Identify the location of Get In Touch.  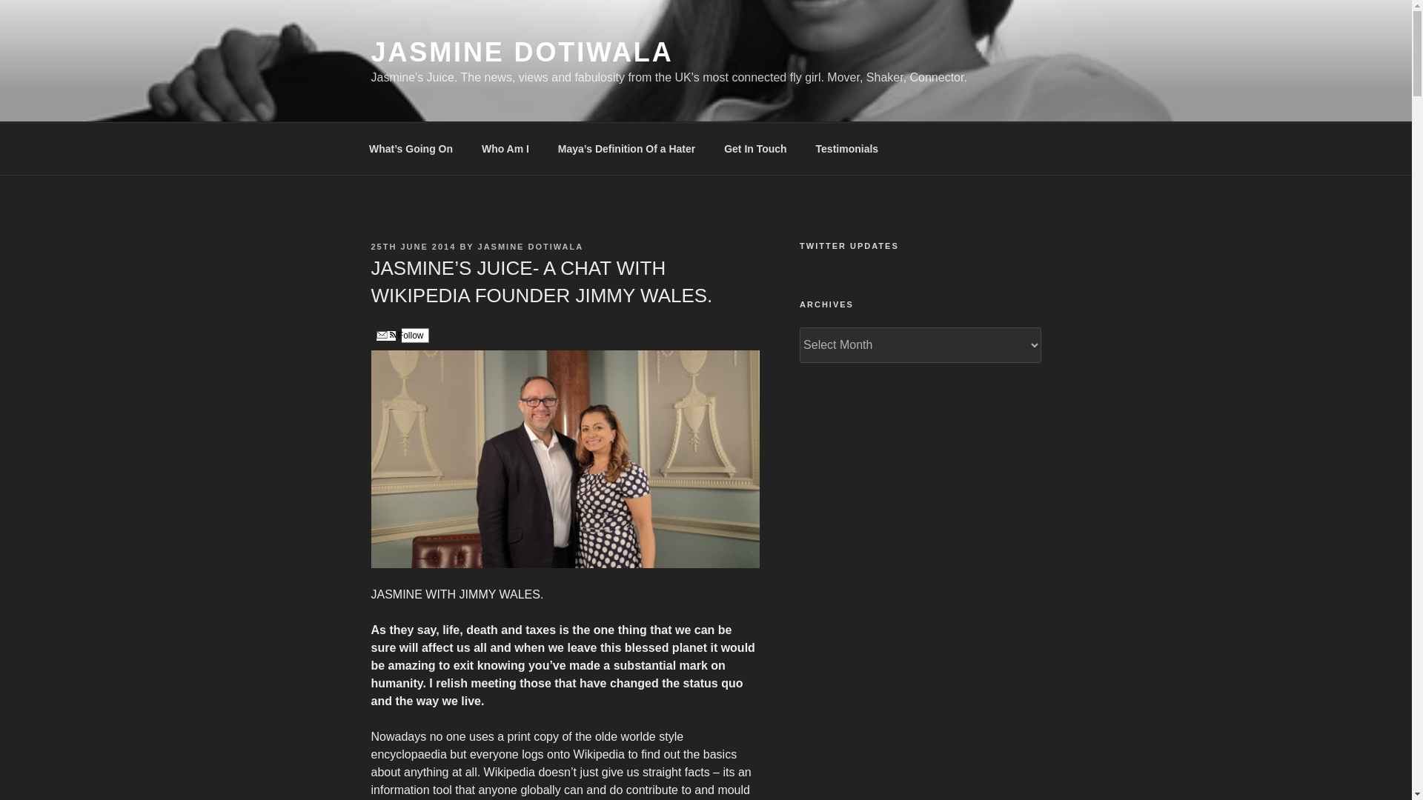
(756, 148).